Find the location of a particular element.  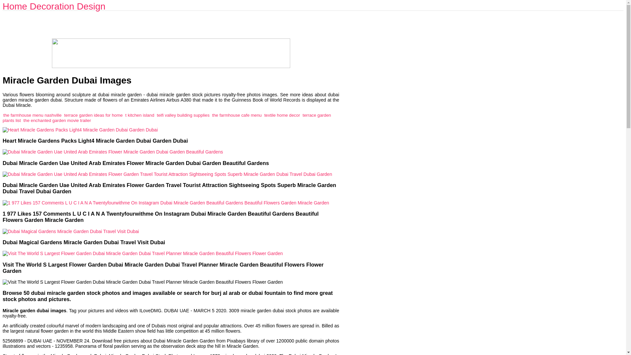

terrace garden ideas for home is located at coordinates (93, 115).